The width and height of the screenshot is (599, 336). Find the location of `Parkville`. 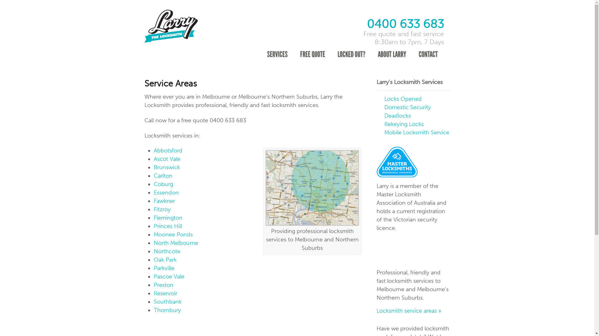

Parkville is located at coordinates (163, 268).